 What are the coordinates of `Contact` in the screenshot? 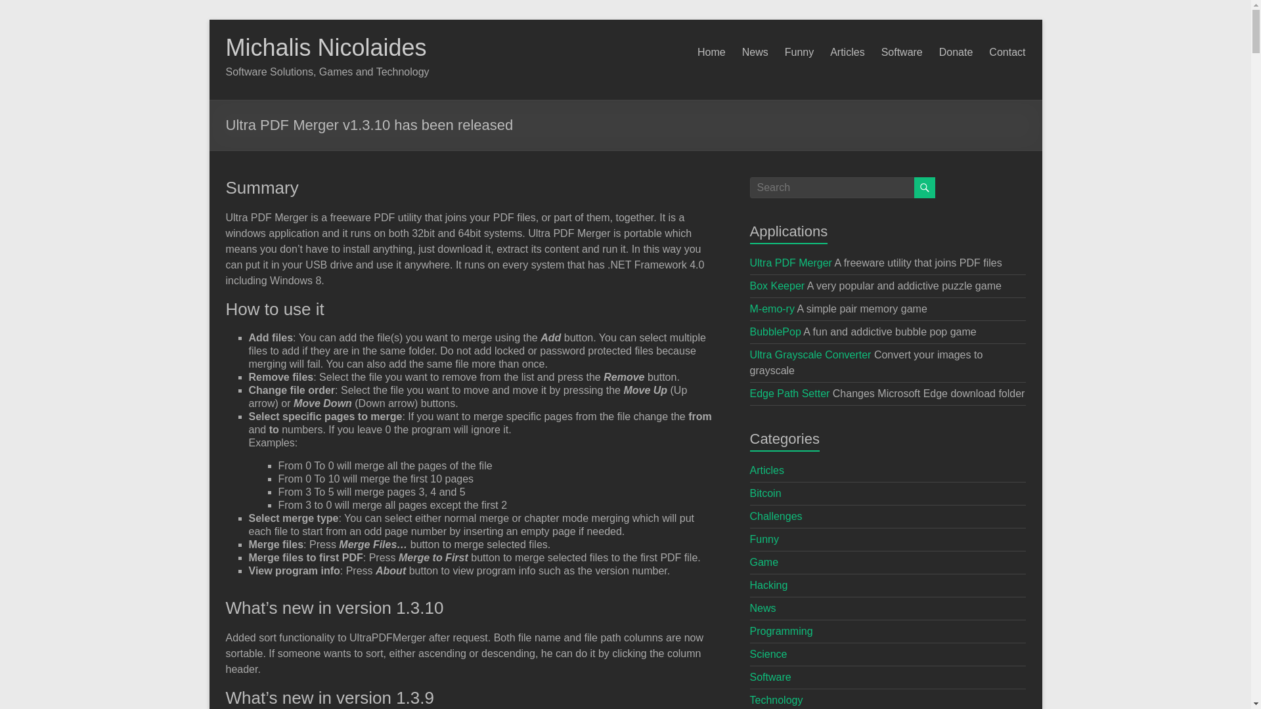 It's located at (1006, 53).